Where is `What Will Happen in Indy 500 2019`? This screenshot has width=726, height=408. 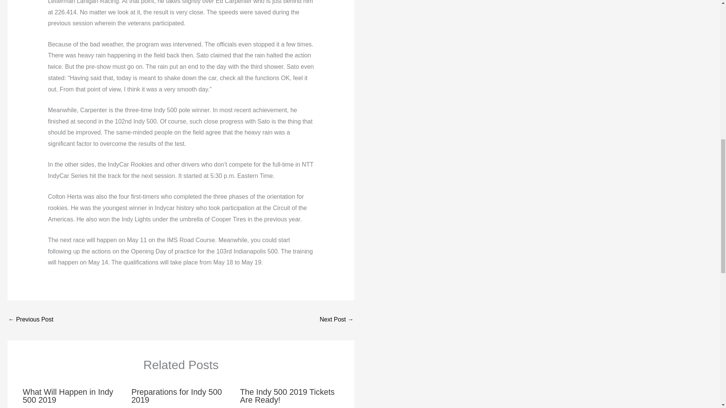 What Will Happen in Indy 500 2019 is located at coordinates (68, 396).